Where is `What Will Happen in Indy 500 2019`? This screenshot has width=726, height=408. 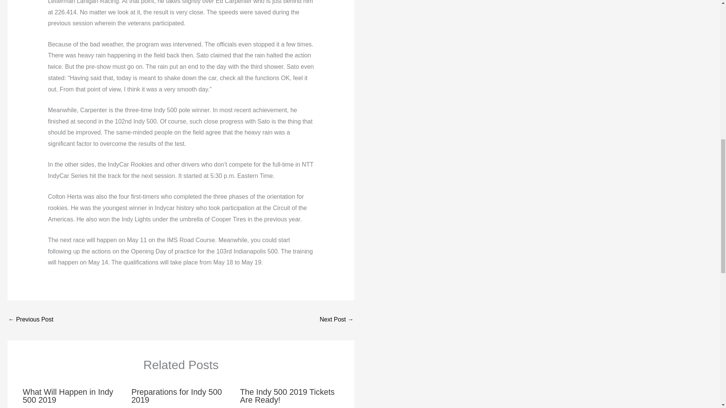 What Will Happen in Indy 500 2019 is located at coordinates (68, 396).